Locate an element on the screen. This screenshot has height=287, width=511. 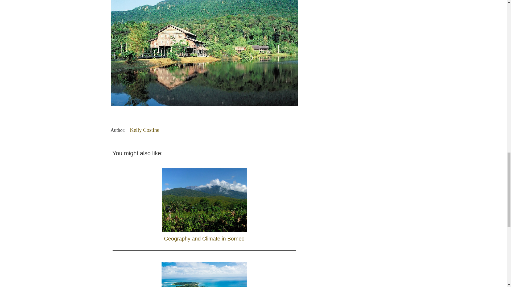
Geography and Climate in Desroches is located at coordinates (204, 272).